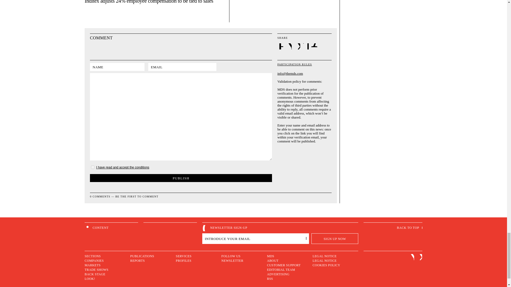 Image resolution: width=511 pixels, height=287 pixels. I want to click on A, so click(314, 46).